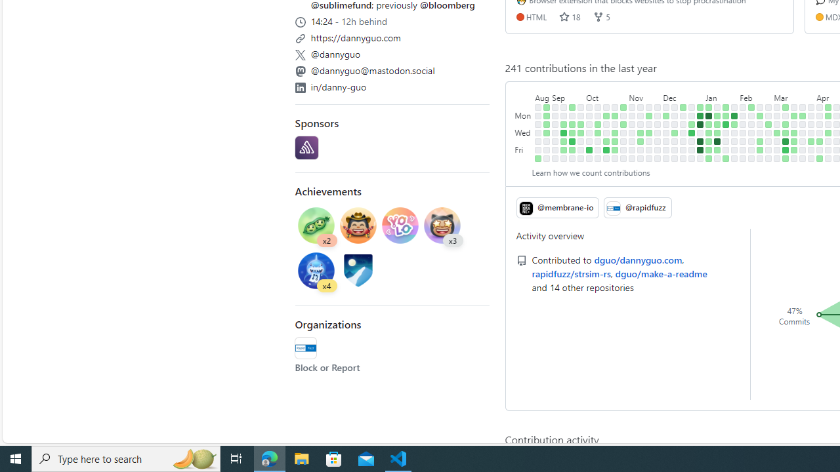 This screenshot has height=472, width=840. I want to click on 1 contribution on January 9th., so click(709, 125).